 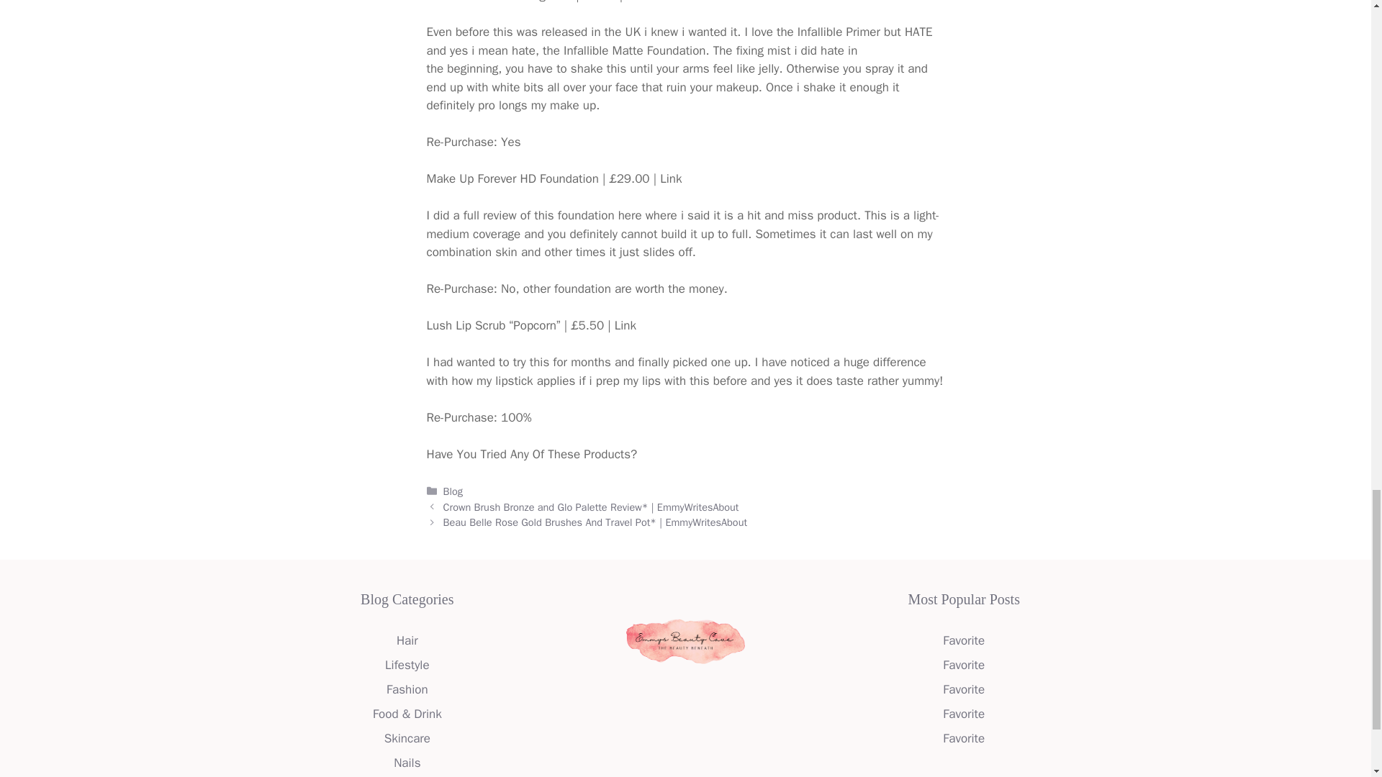 What do you see at coordinates (453, 491) in the screenshot?
I see `Blog` at bounding box center [453, 491].